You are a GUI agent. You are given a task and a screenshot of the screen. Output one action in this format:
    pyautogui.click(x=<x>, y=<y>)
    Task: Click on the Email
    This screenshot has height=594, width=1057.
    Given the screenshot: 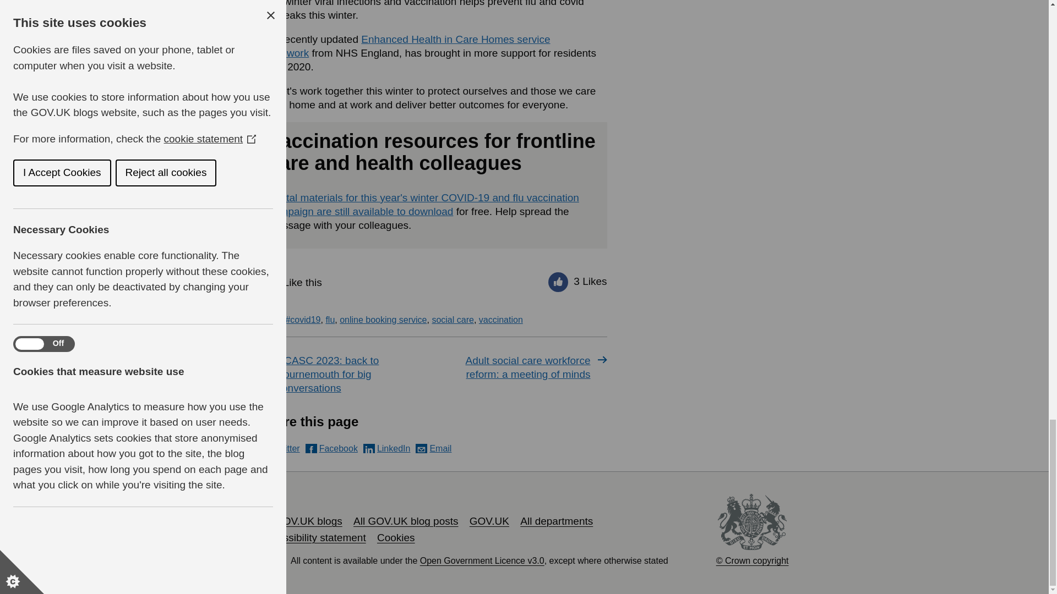 What is the action you would take?
    pyautogui.click(x=433, y=448)
    